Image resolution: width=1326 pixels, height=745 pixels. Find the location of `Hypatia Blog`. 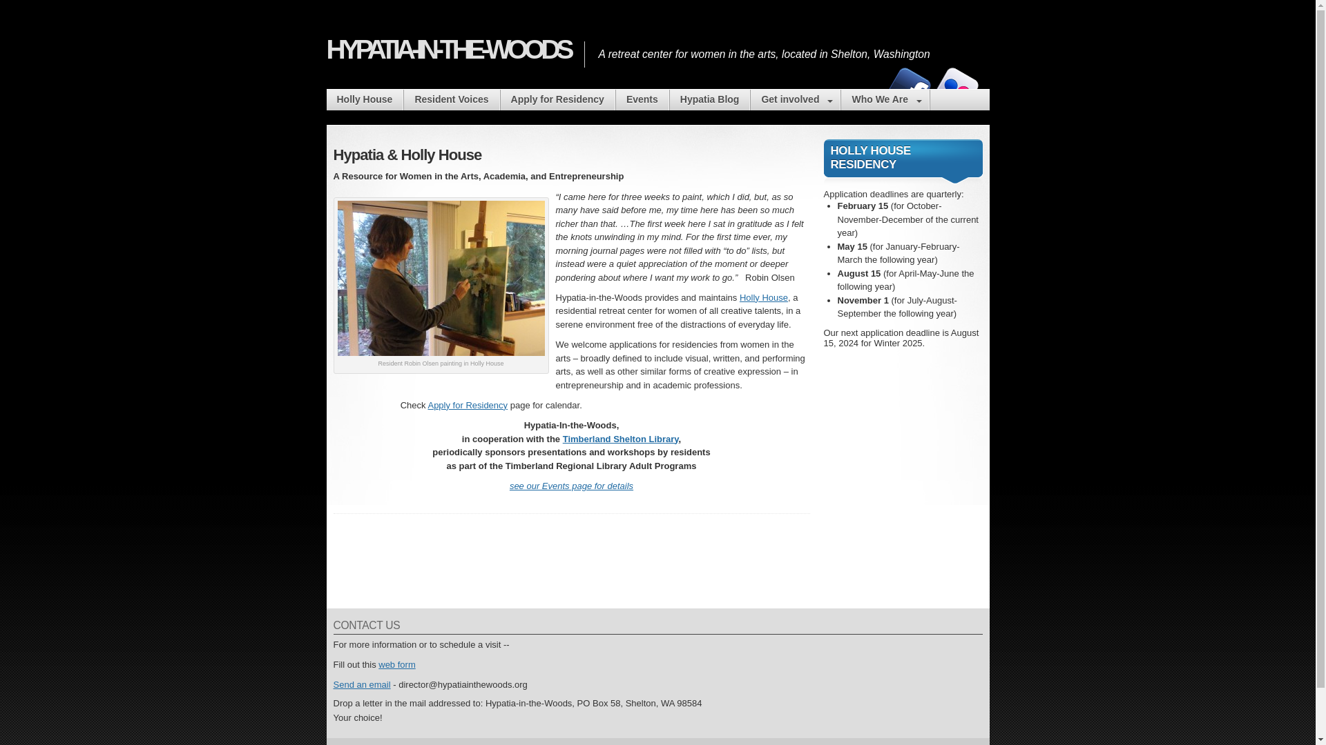

Hypatia Blog is located at coordinates (710, 99).